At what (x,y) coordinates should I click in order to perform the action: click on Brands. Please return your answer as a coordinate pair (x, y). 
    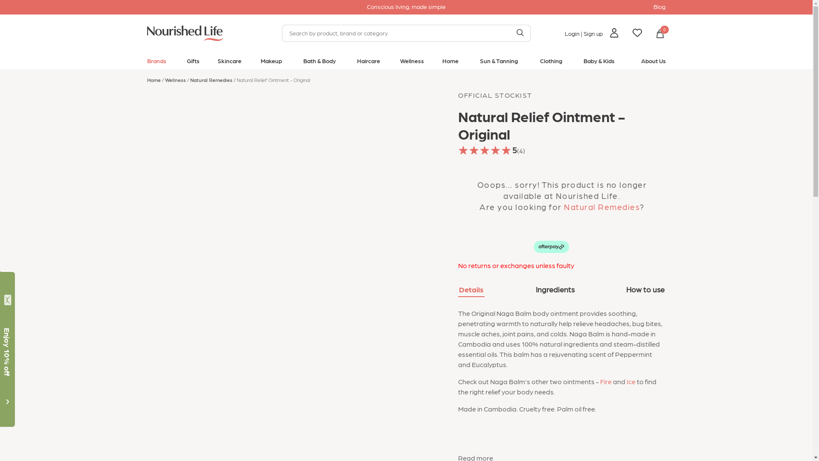
    Looking at the image, I should click on (156, 63).